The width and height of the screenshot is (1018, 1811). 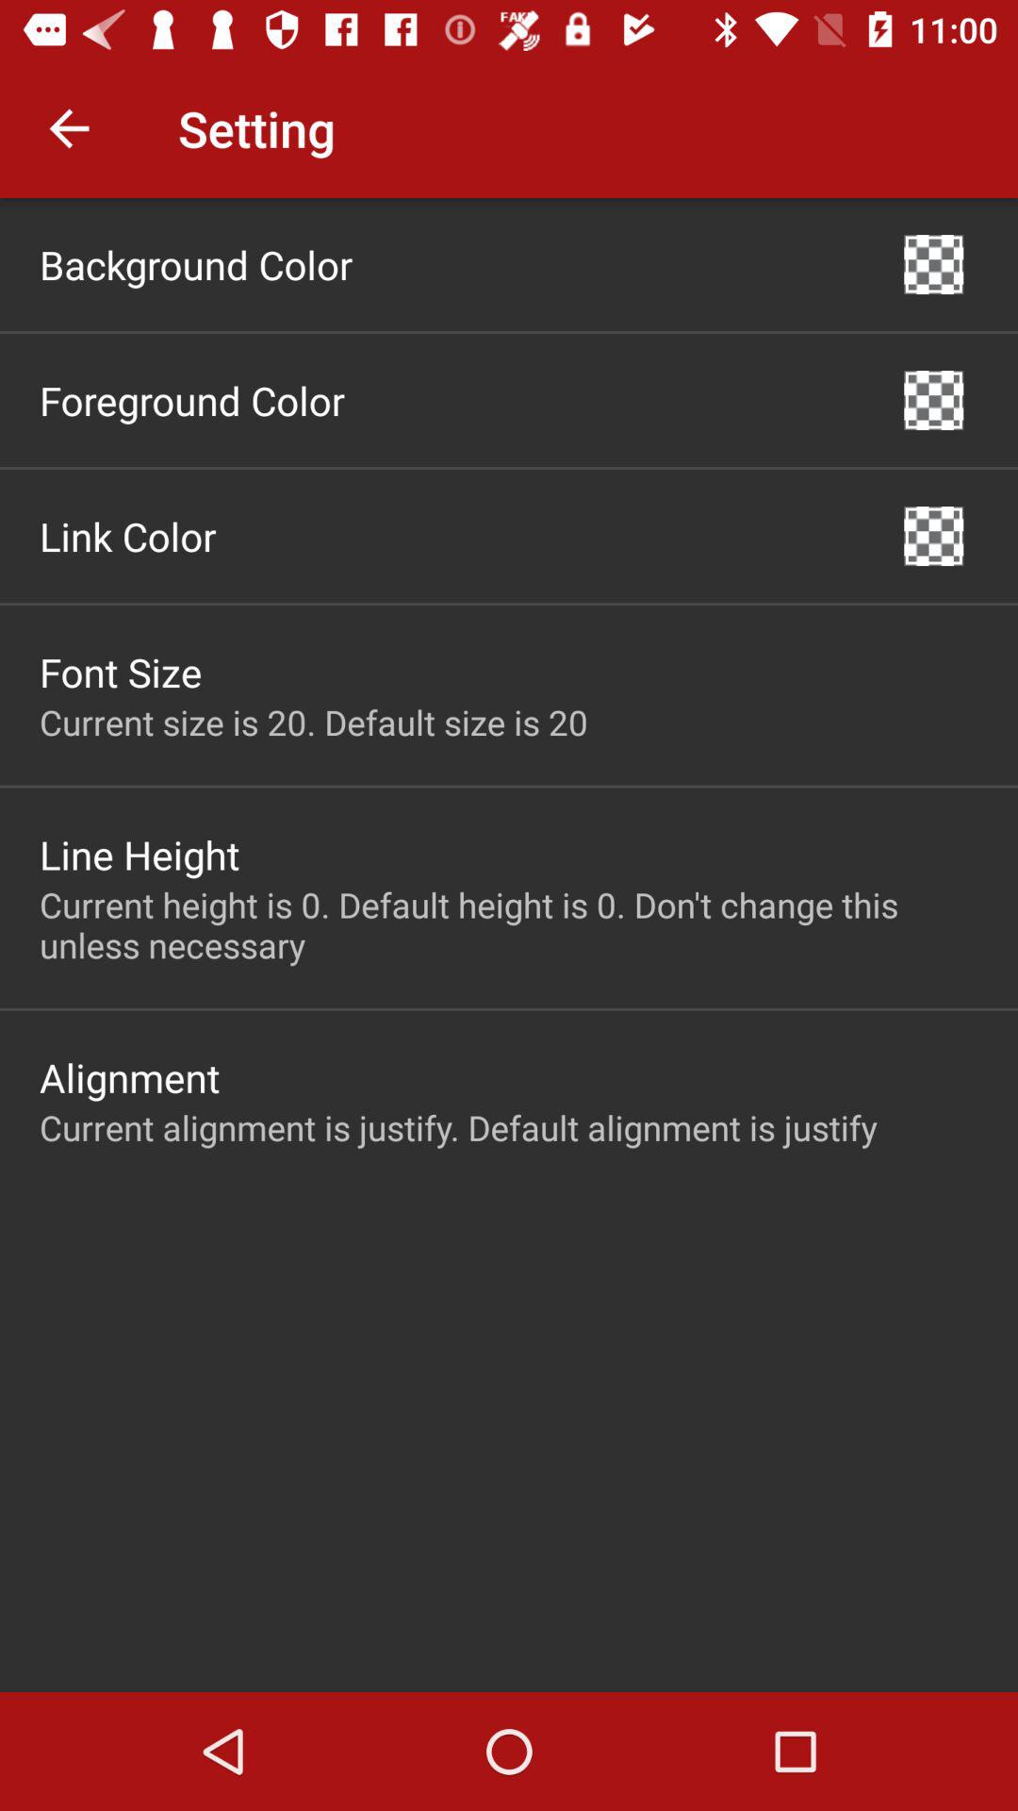 I want to click on turn on item above the background color, so click(x=69, y=128).